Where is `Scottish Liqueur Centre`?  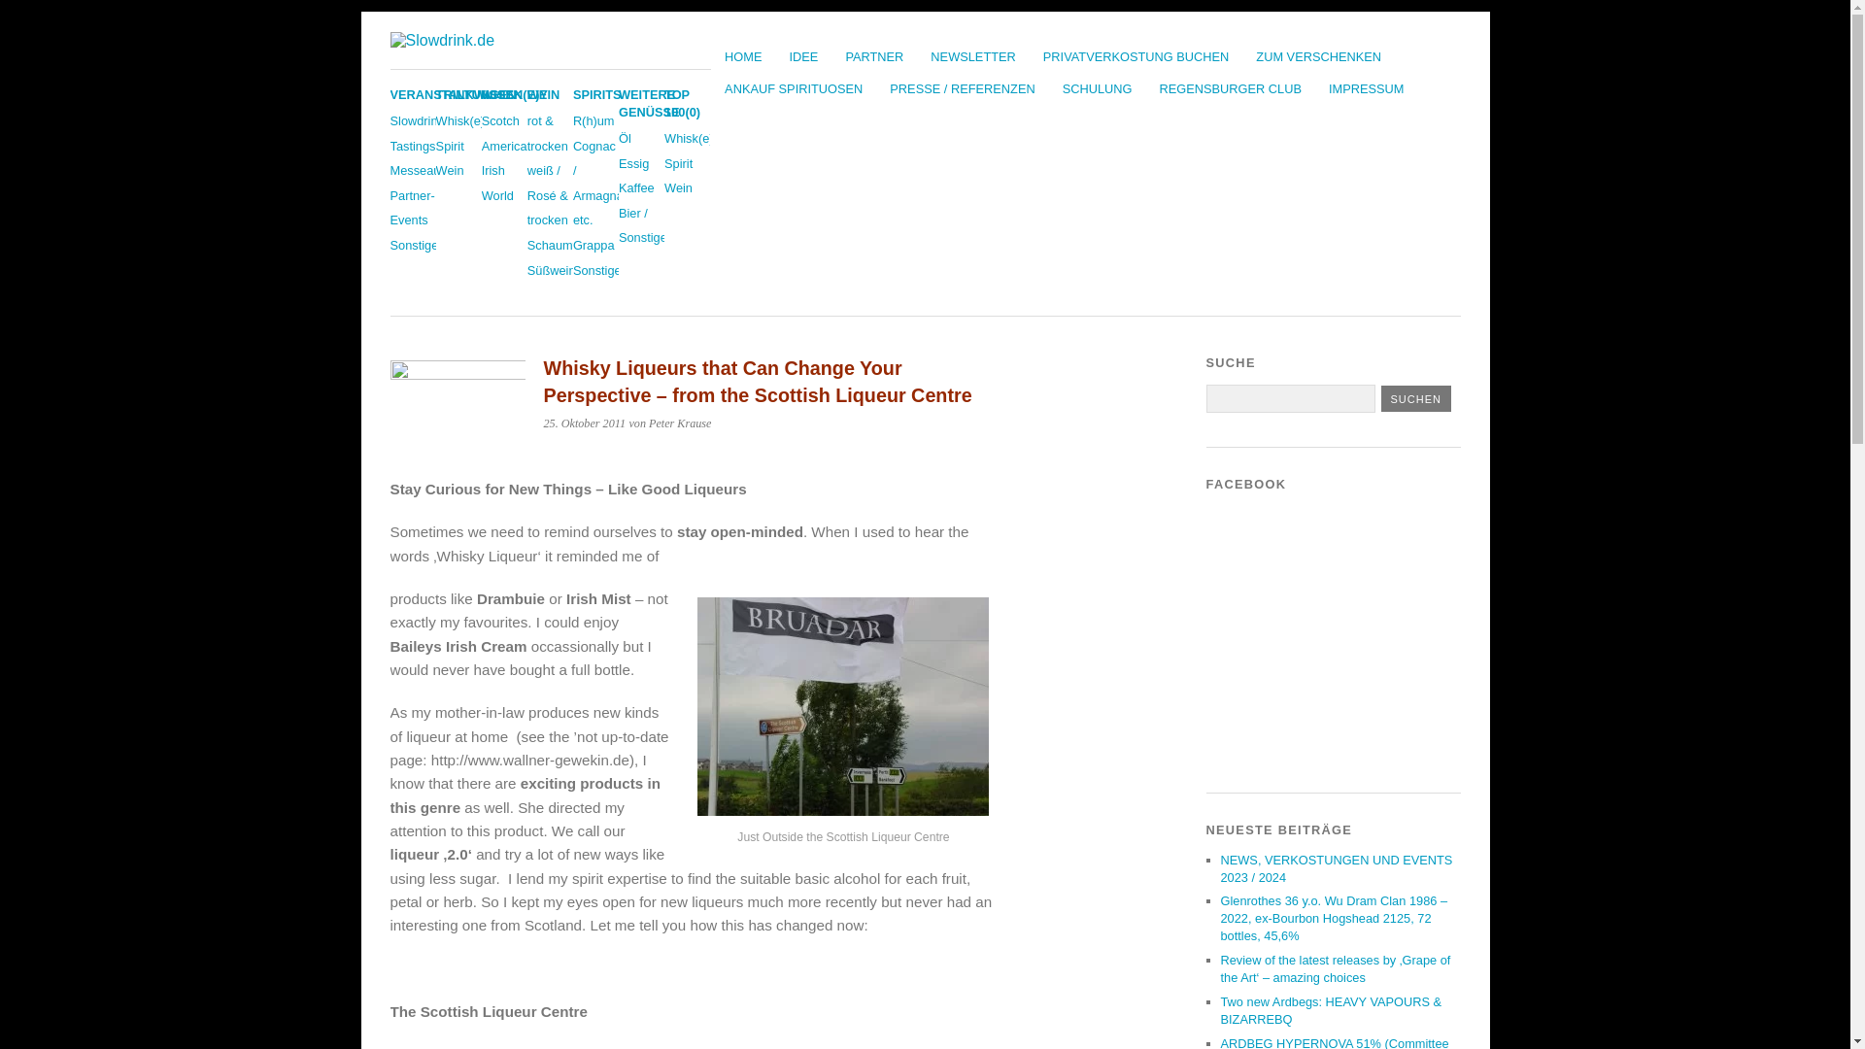 Scottish Liqueur Centre is located at coordinates (843, 706).